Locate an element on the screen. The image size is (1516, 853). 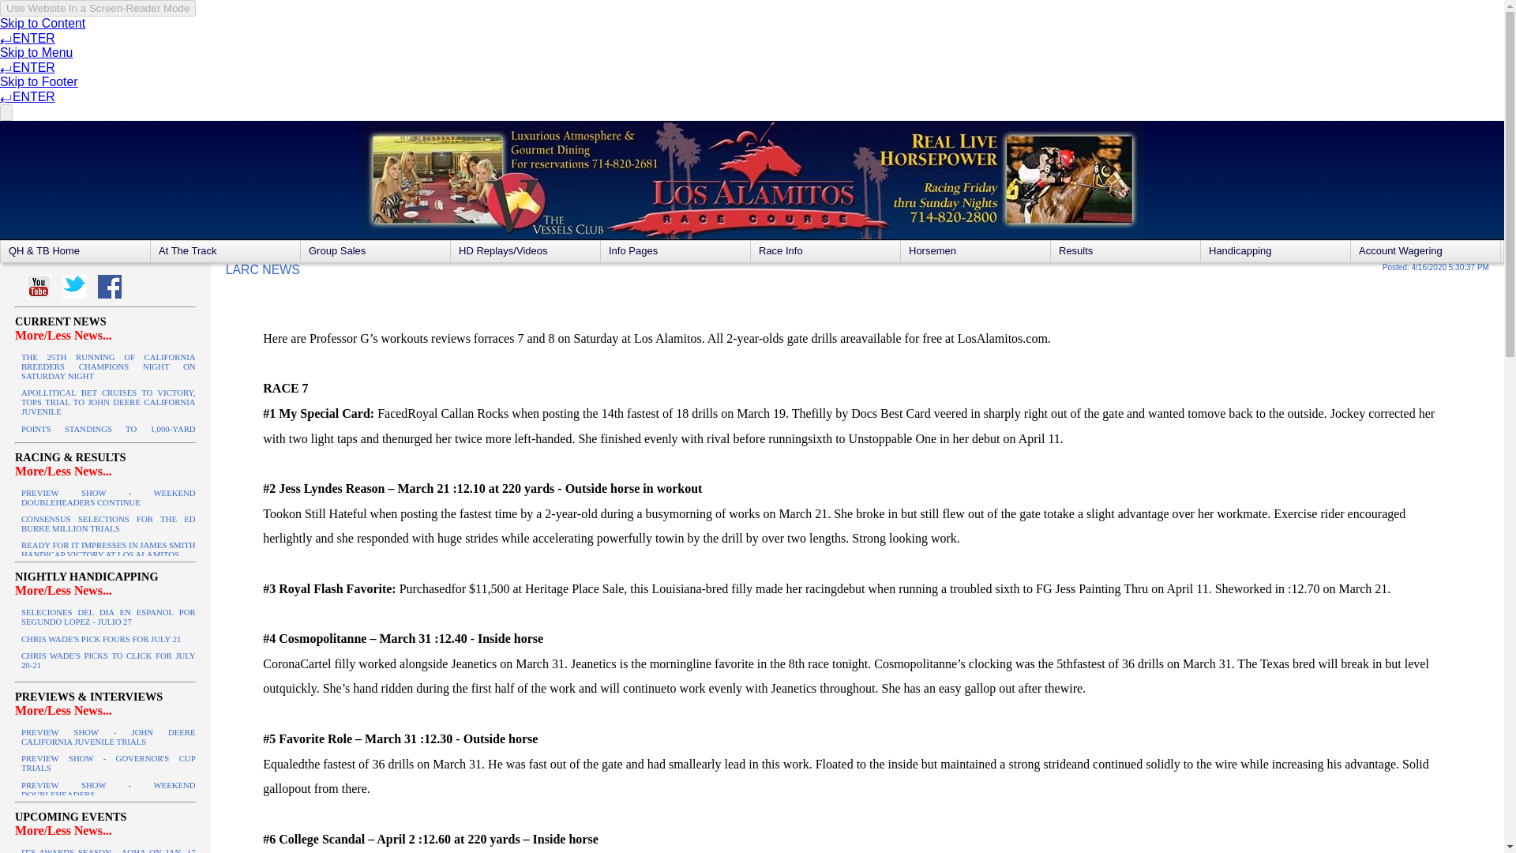
Home pages is located at coordinates (76, 251).